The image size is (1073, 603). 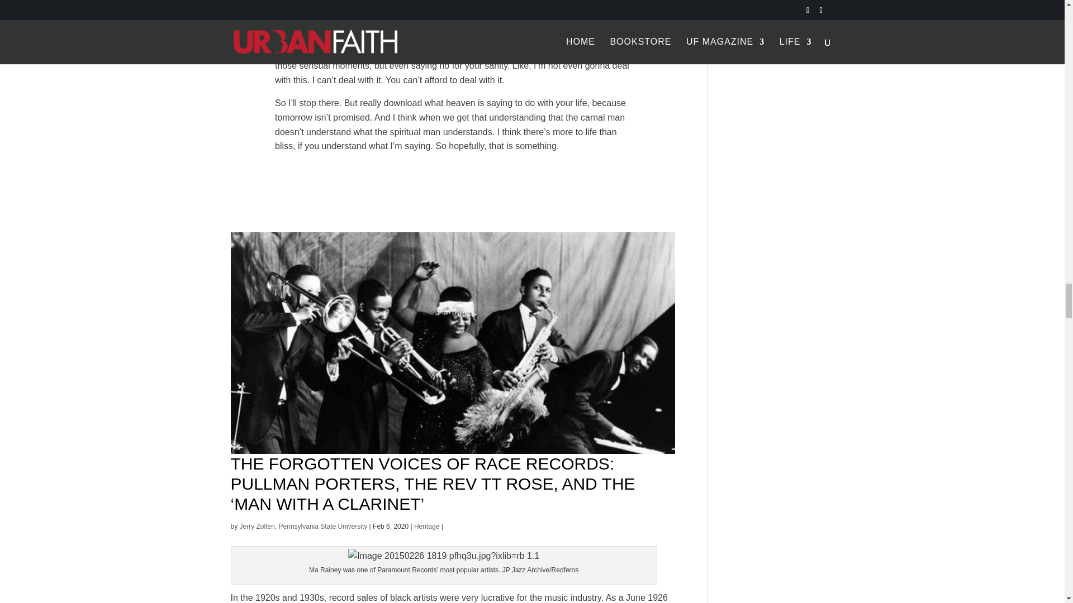 I want to click on Posts by Jerry Zolten, Pennsylvania State University, so click(x=303, y=527).